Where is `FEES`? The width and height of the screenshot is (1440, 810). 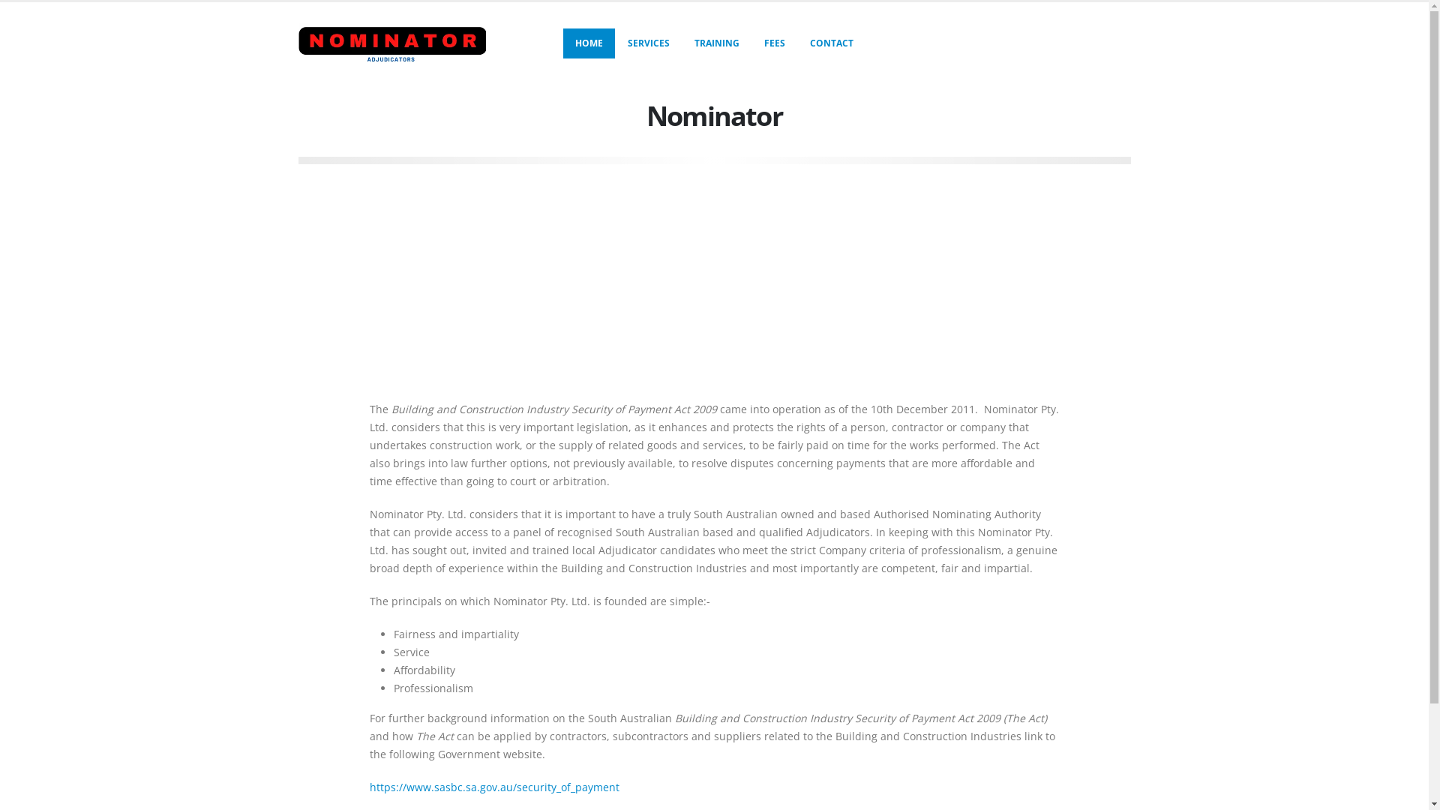
FEES is located at coordinates (774, 43).